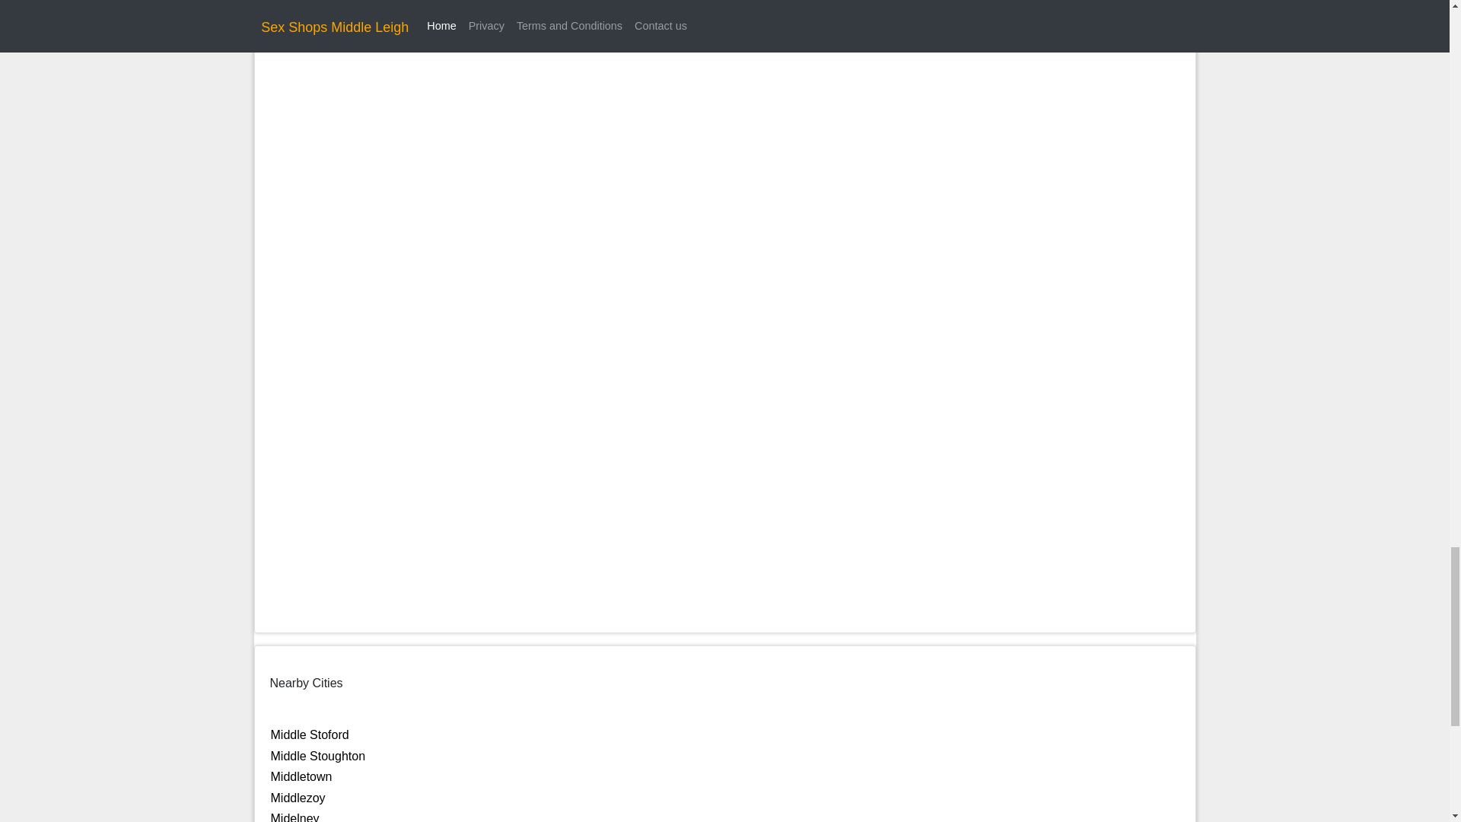 The width and height of the screenshot is (1461, 822). I want to click on Middle Stoford, so click(309, 734).